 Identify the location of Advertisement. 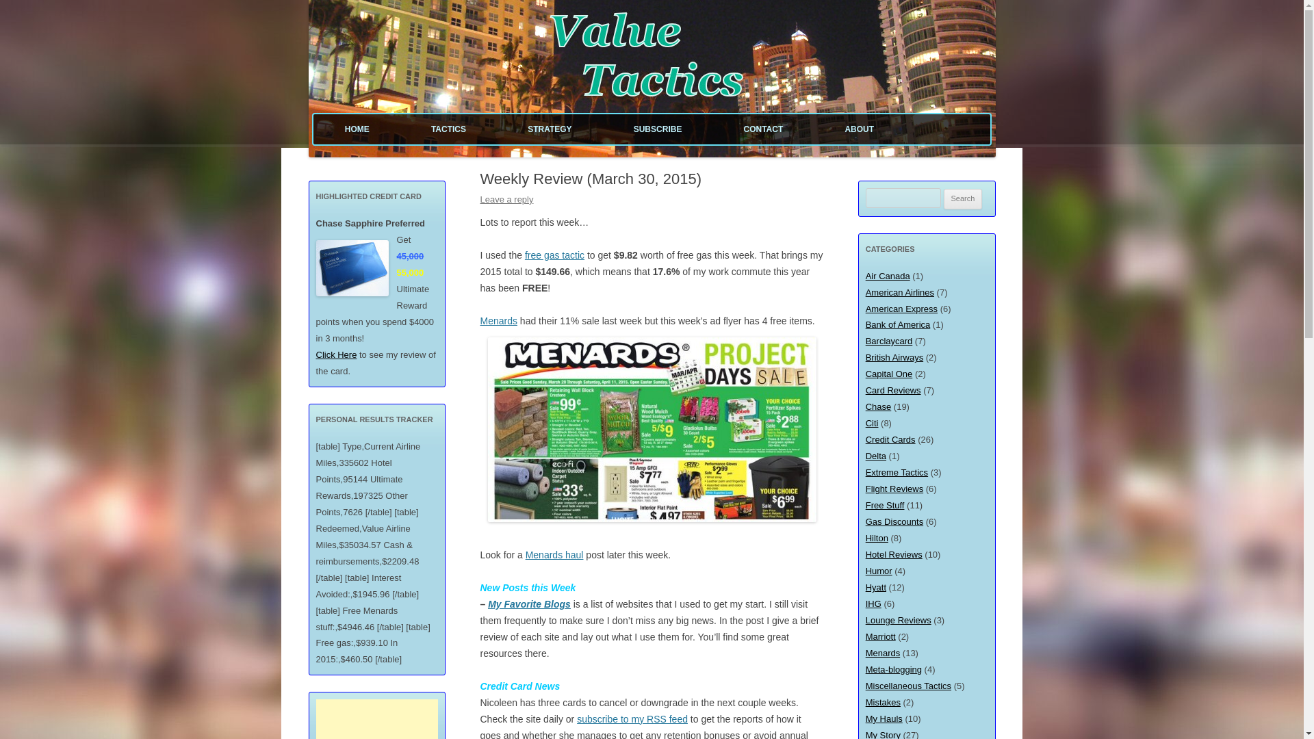
(378, 718).